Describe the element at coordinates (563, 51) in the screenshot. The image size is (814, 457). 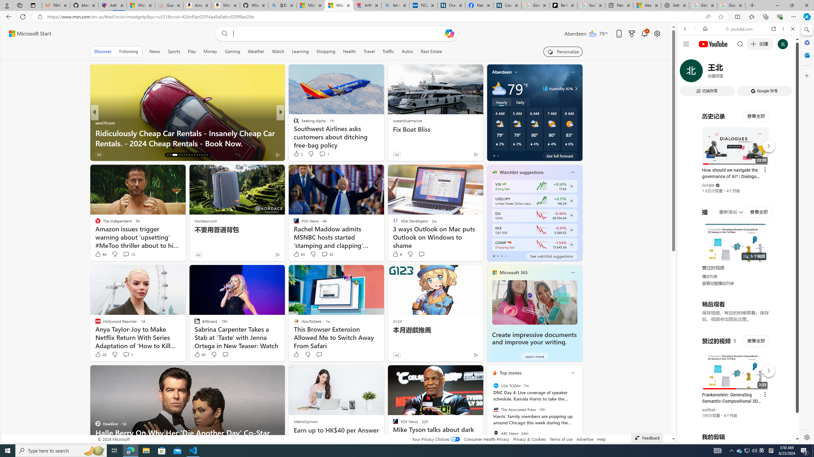
I see `Personalize your feed"` at that location.